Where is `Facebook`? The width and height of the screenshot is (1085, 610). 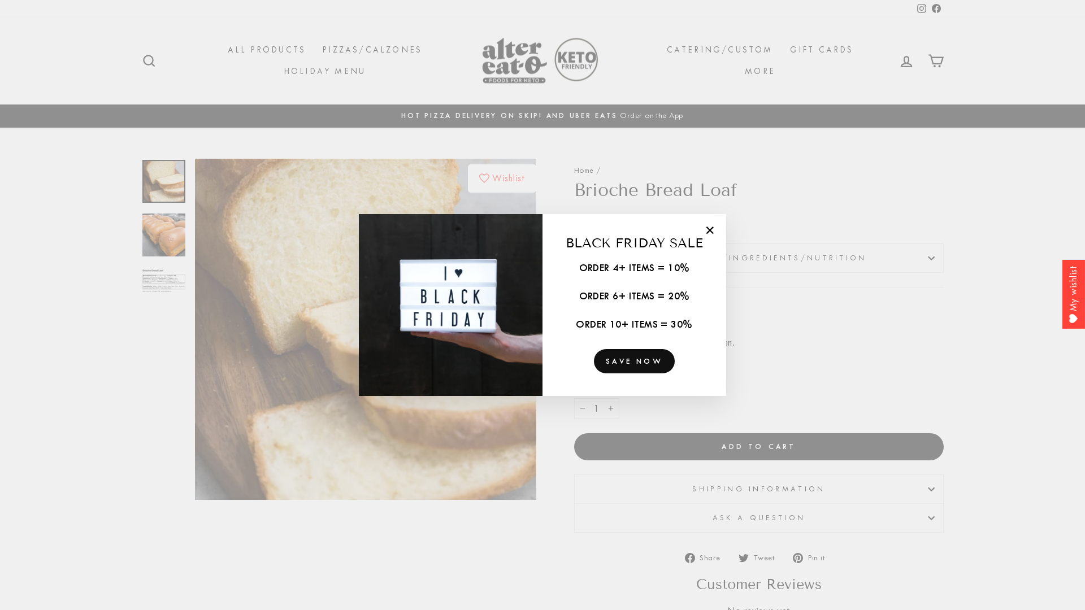 Facebook is located at coordinates (936, 9).